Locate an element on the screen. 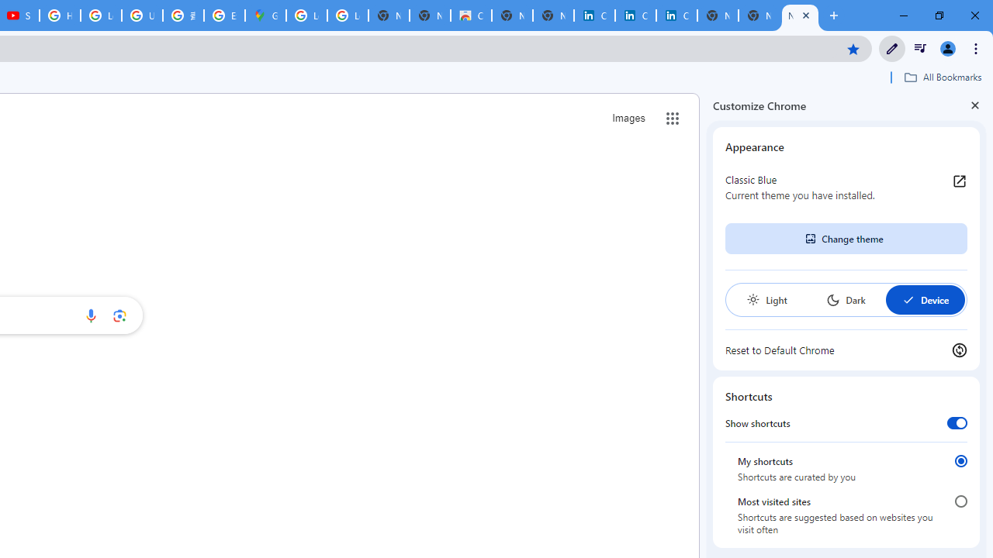 The image size is (993, 558). Search by image is located at coordinates (119, 315).